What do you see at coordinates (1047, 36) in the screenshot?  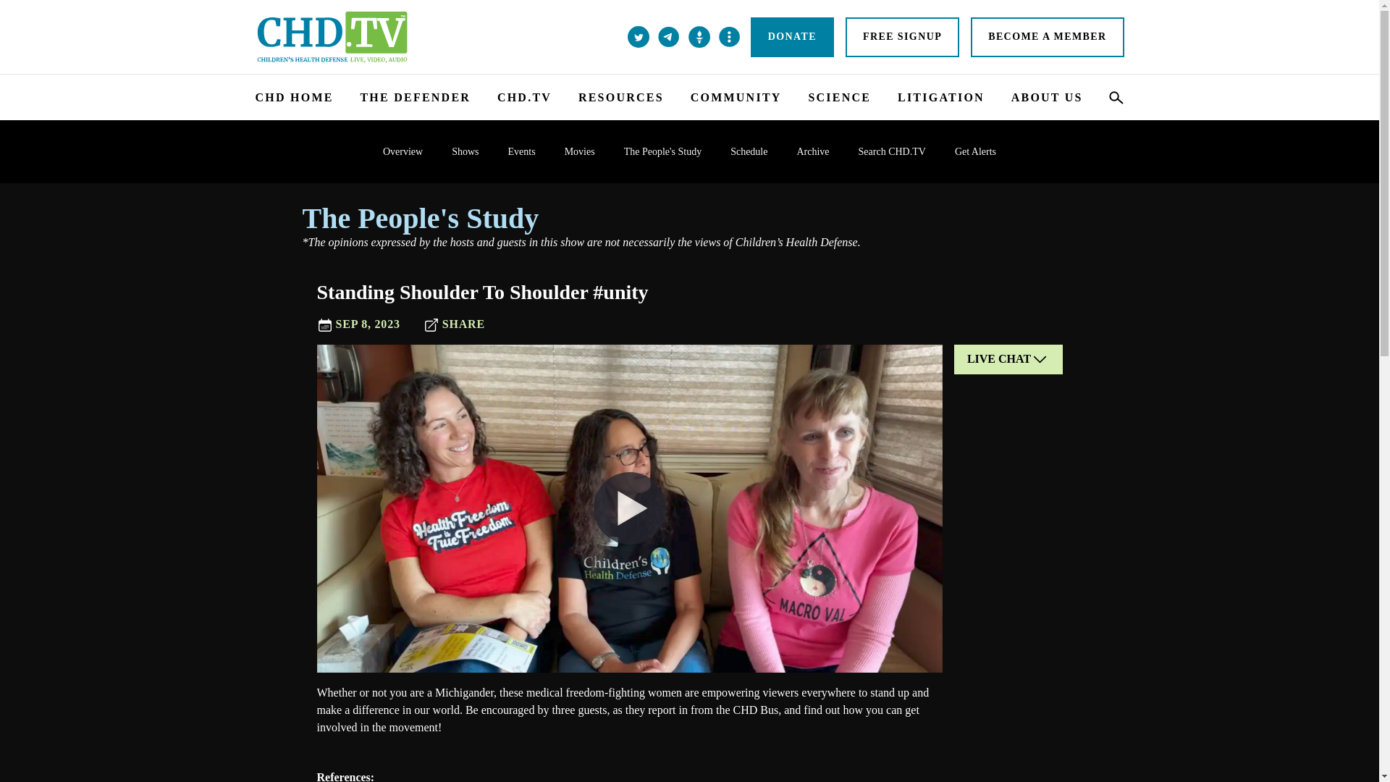 I see `BECOME A MEMBER` at bounding box center [1047, 36].